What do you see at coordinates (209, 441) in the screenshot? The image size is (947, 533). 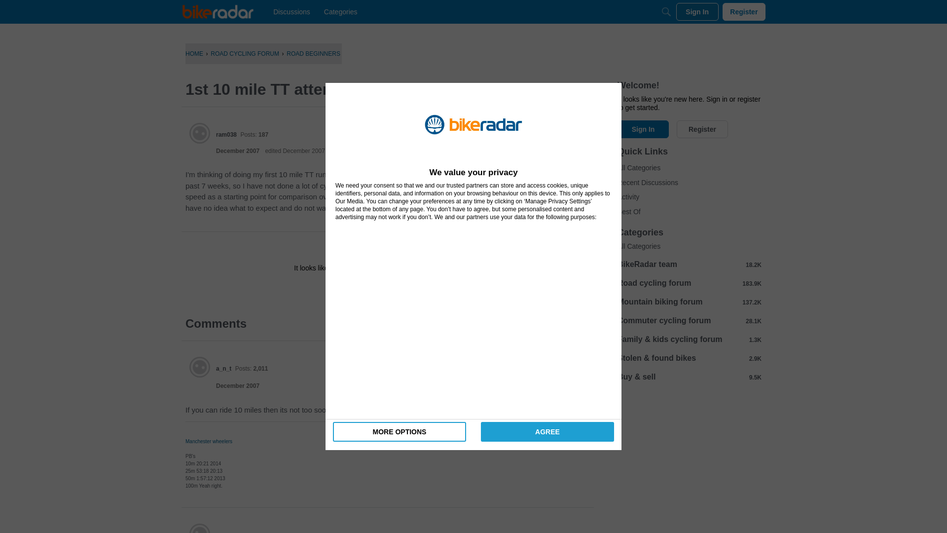 I see `Manchester wheelers` at bounding box center [209, 441].